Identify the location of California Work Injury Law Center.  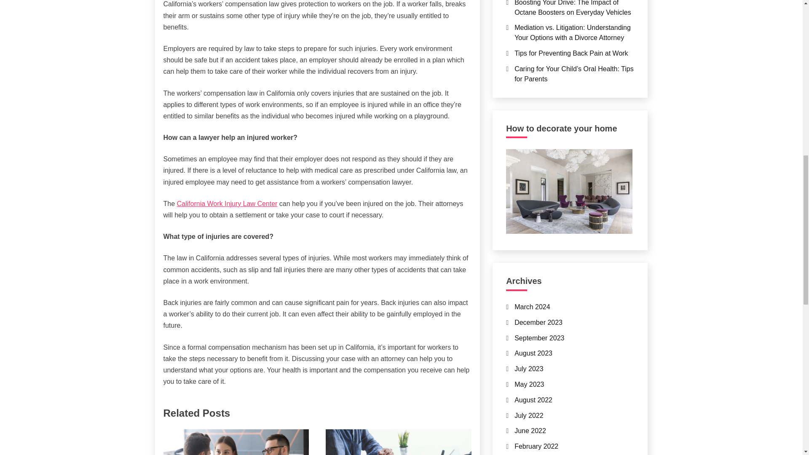
(227, 204).